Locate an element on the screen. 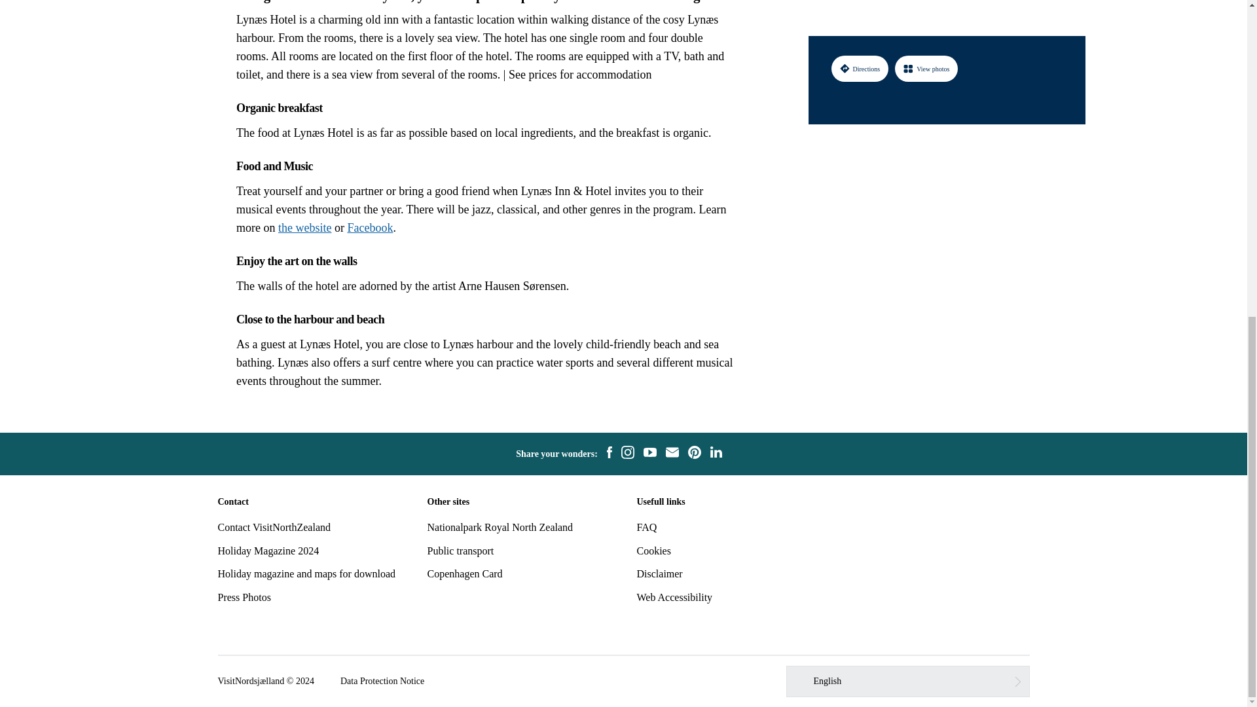 This screenshot has height=707, width=1257. Disclaimer is located at coordinates (659, 573).